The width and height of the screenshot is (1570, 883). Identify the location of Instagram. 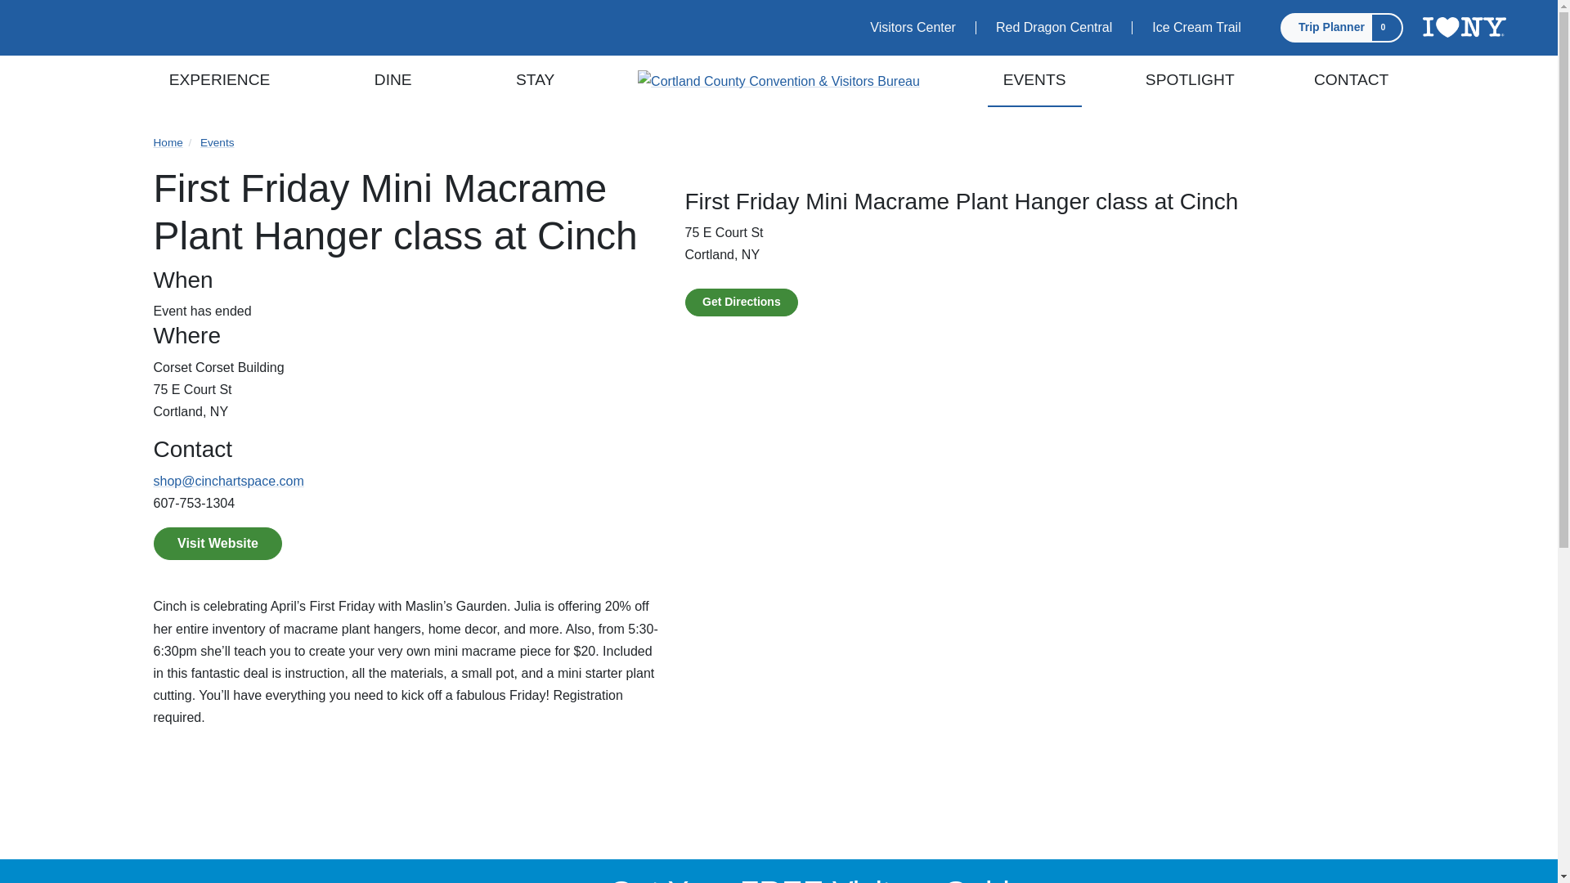
(139, 20).